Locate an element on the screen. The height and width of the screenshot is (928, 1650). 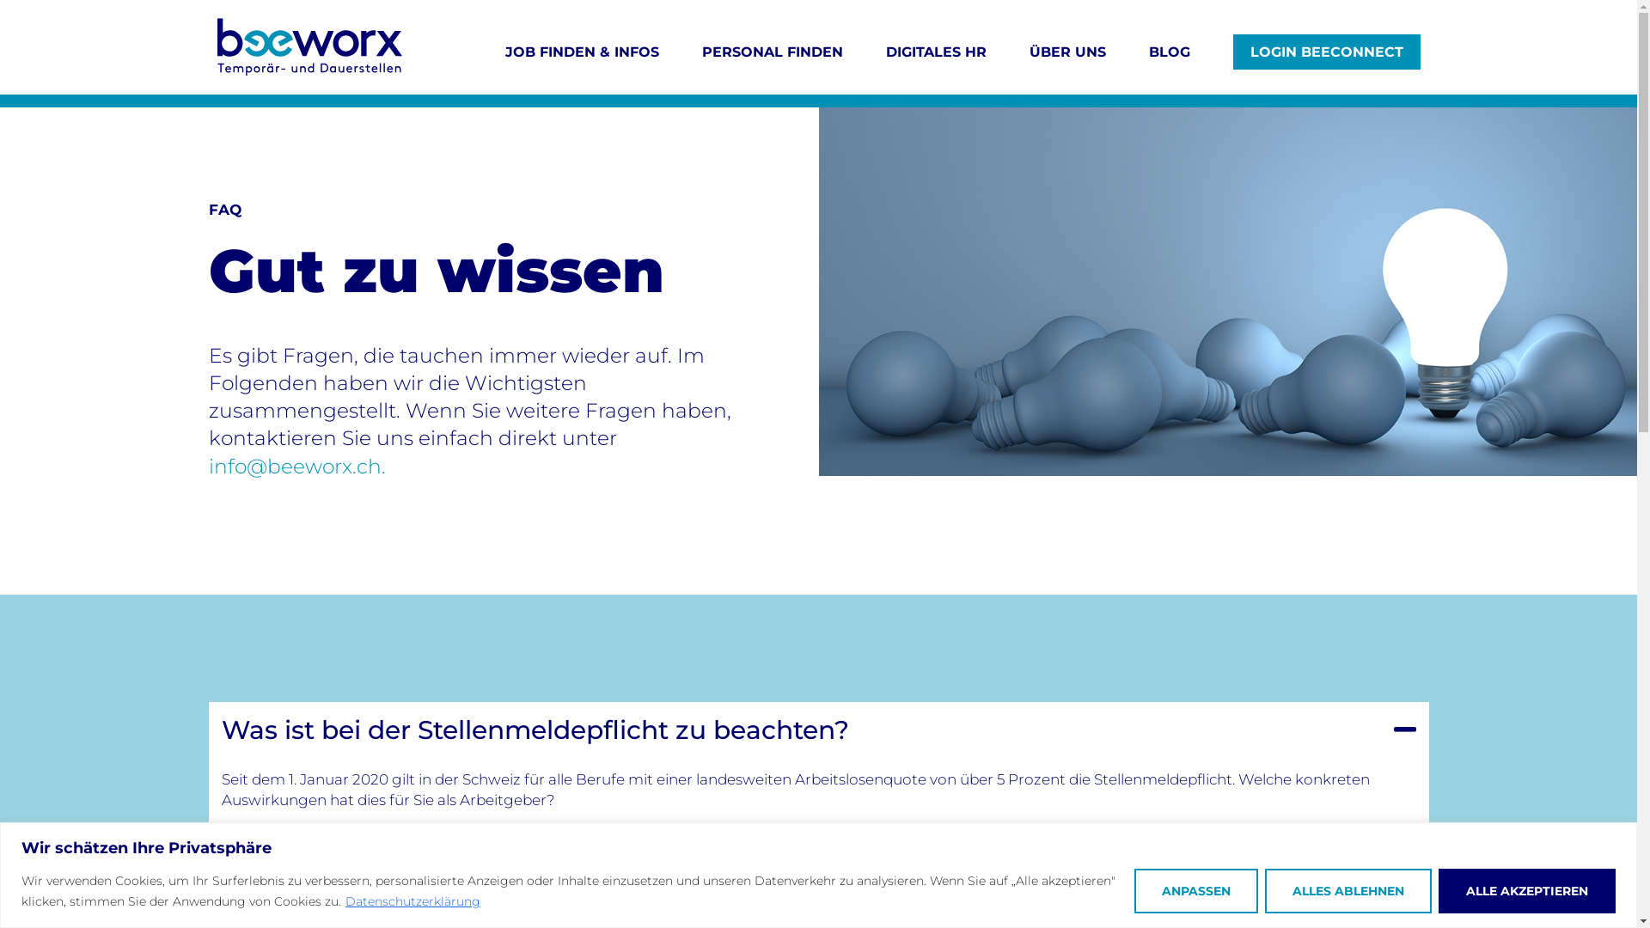
ALLE AKZEPTIEREN is located at coordinates (1527, 890).